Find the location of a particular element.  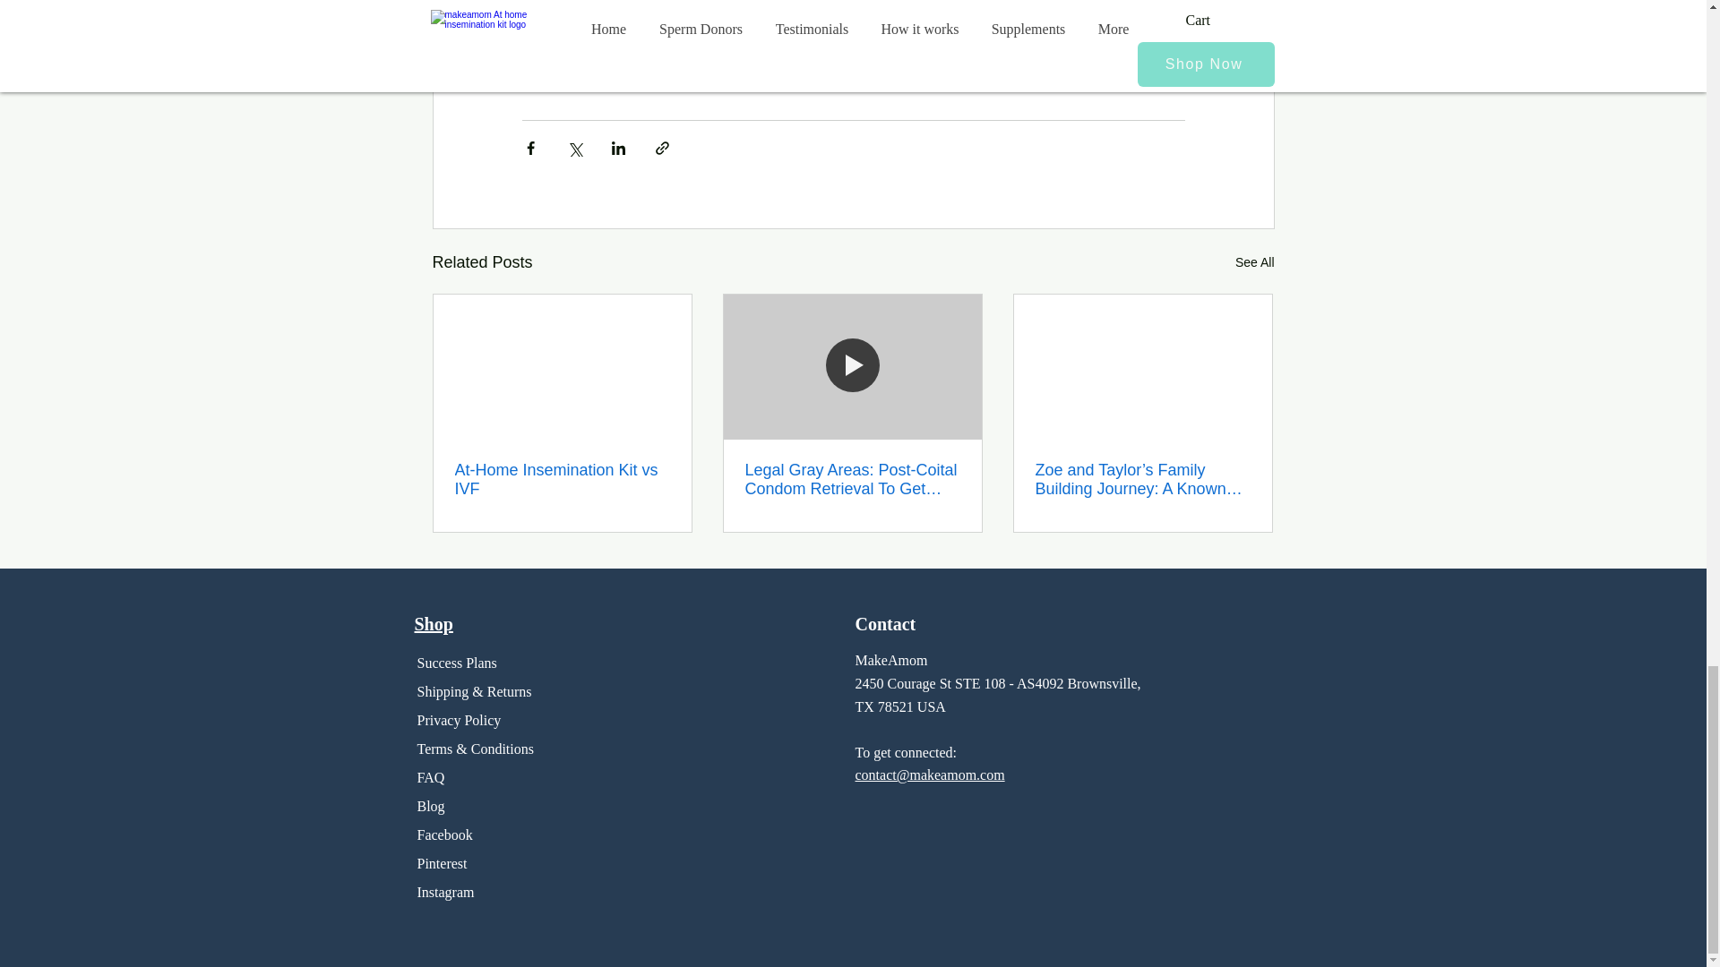

Facebook is located at coordinates (445, 834).